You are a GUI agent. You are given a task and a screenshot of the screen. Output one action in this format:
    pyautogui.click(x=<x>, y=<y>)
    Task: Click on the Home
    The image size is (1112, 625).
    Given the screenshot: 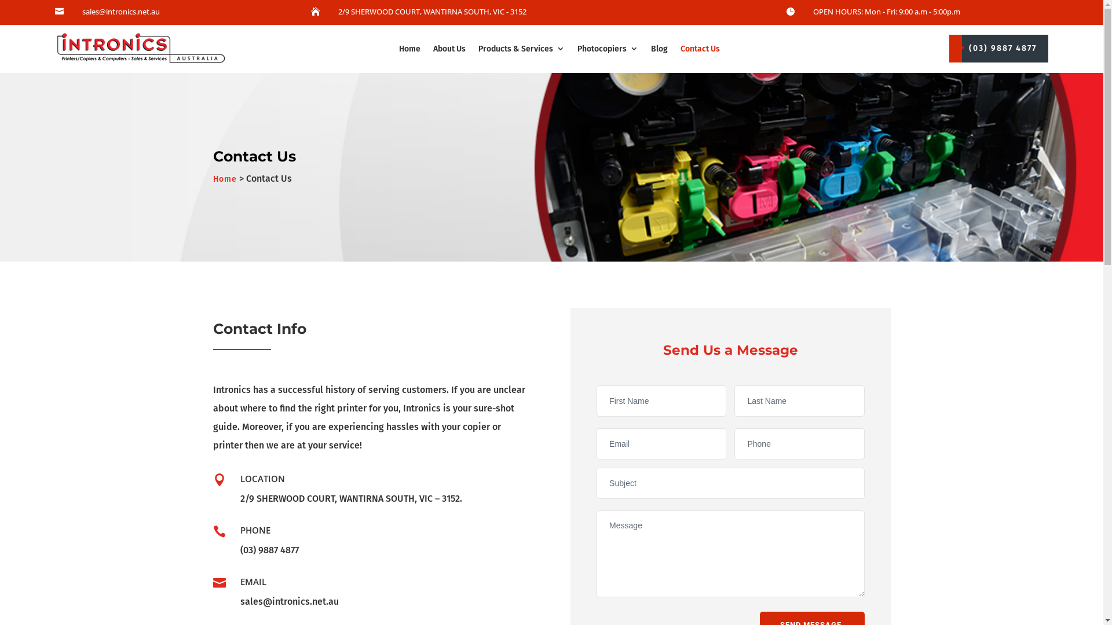 What is the action you would take?
    pyautogui.click(x=225, y=179)
    